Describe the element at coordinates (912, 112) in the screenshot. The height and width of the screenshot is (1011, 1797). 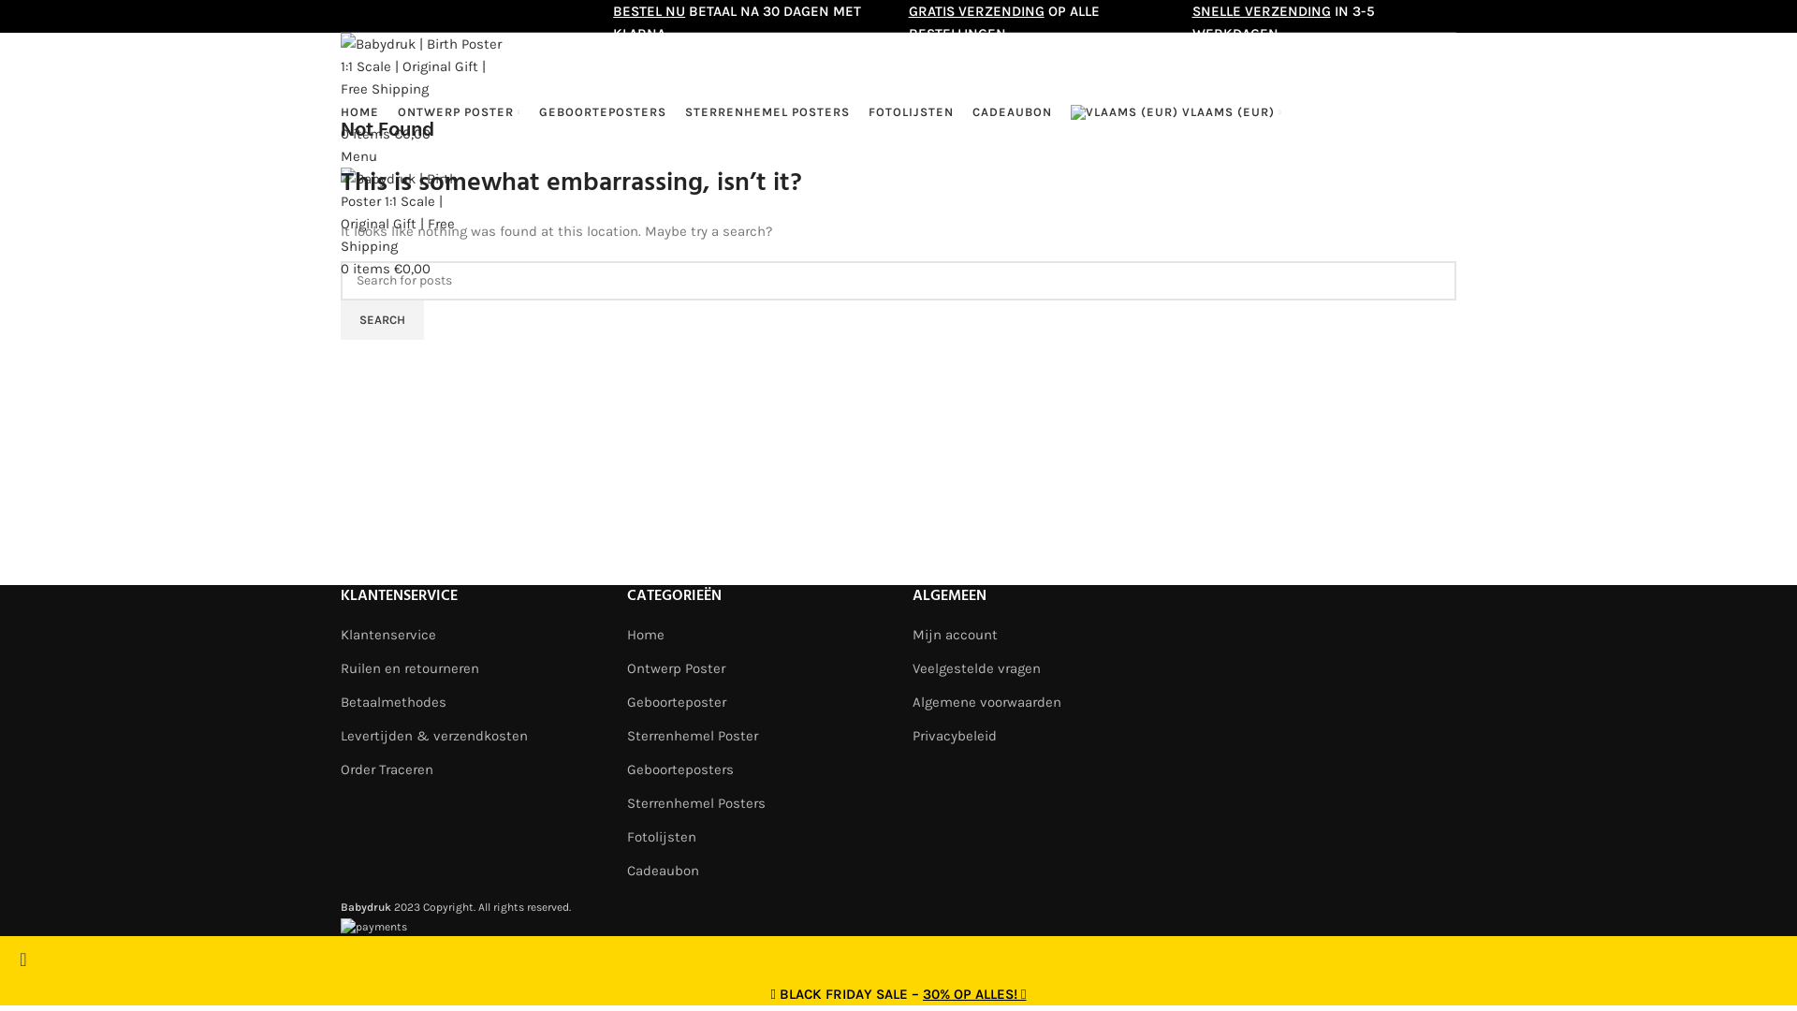
I see `FOTOLIJSTEN` at that location.